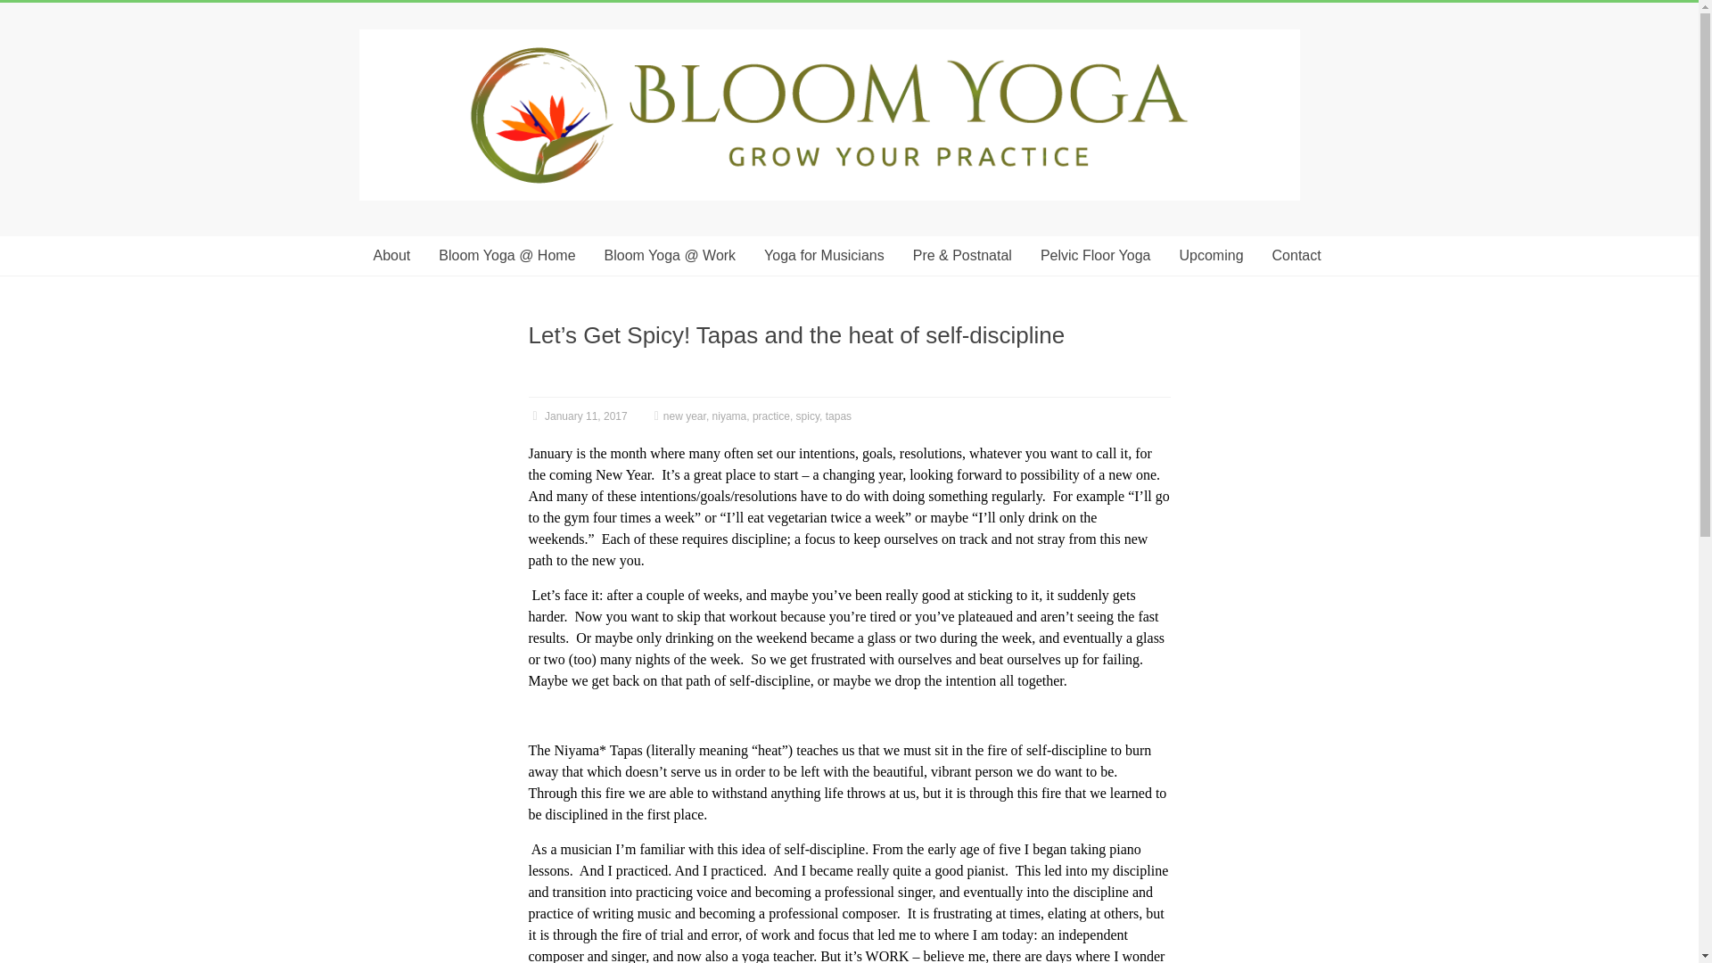  Describe the element at coordinates (808, 416) in the screenshot. I see `spicy` at that location.